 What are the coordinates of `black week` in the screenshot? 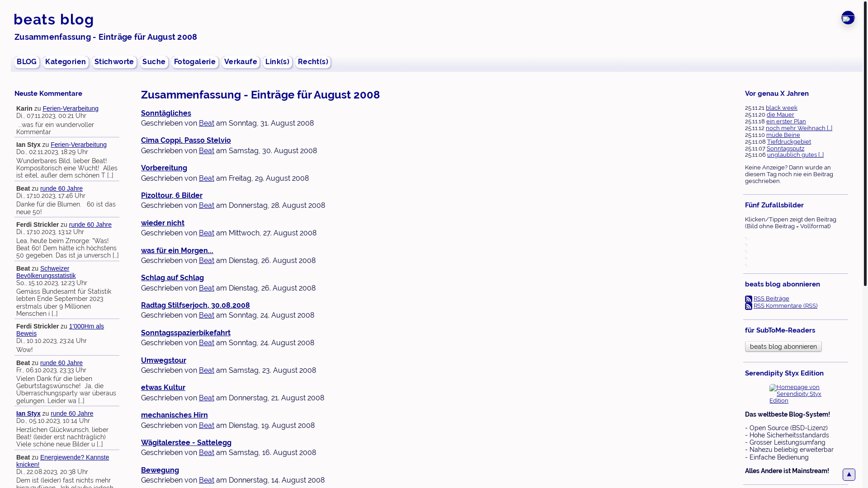 It's located at (782, 108).